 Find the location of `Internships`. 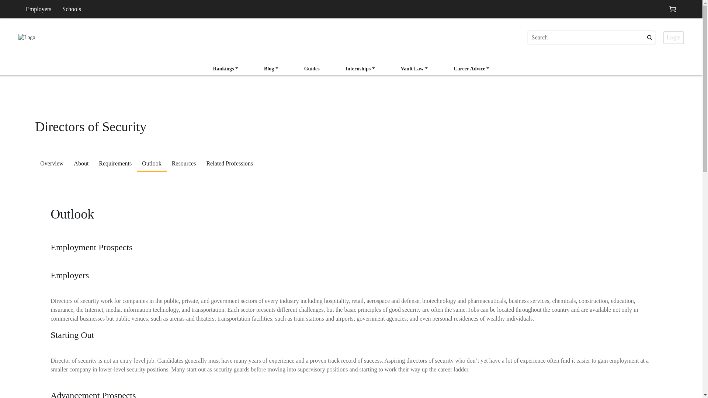

Internships is located at coordinates (184, 164).